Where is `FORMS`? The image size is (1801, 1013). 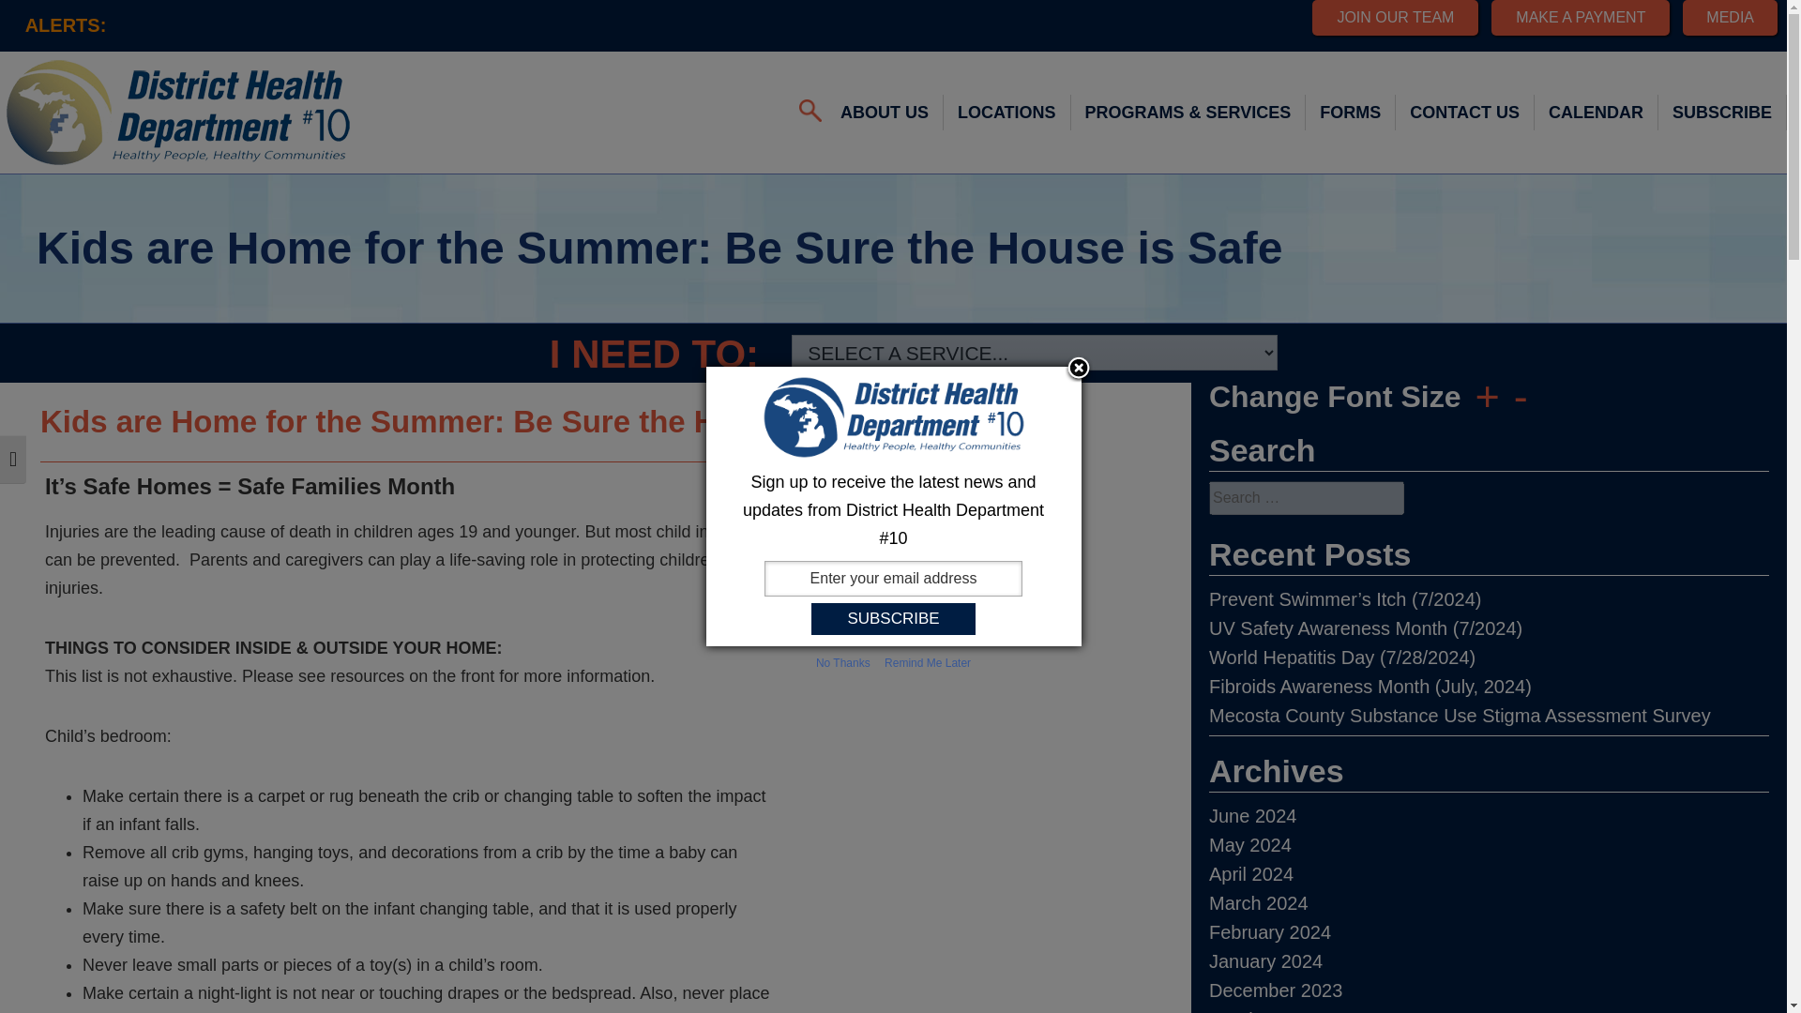 FORMS is located at coordinates (1351, 113).